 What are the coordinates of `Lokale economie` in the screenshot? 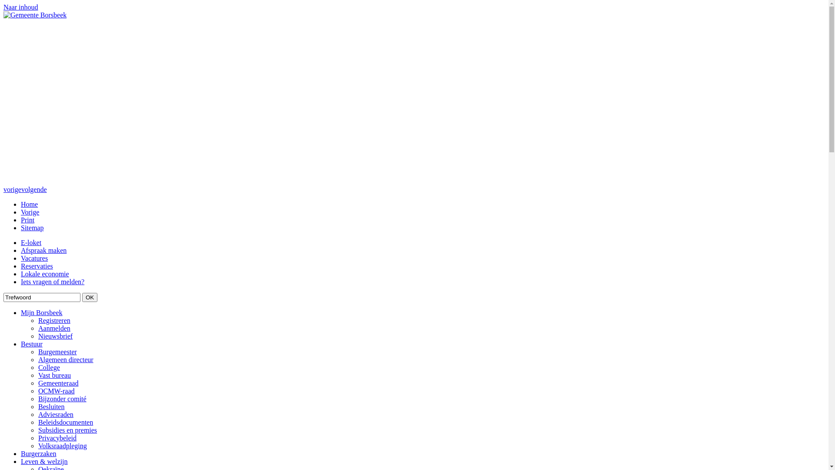 It's located at (45, 274).